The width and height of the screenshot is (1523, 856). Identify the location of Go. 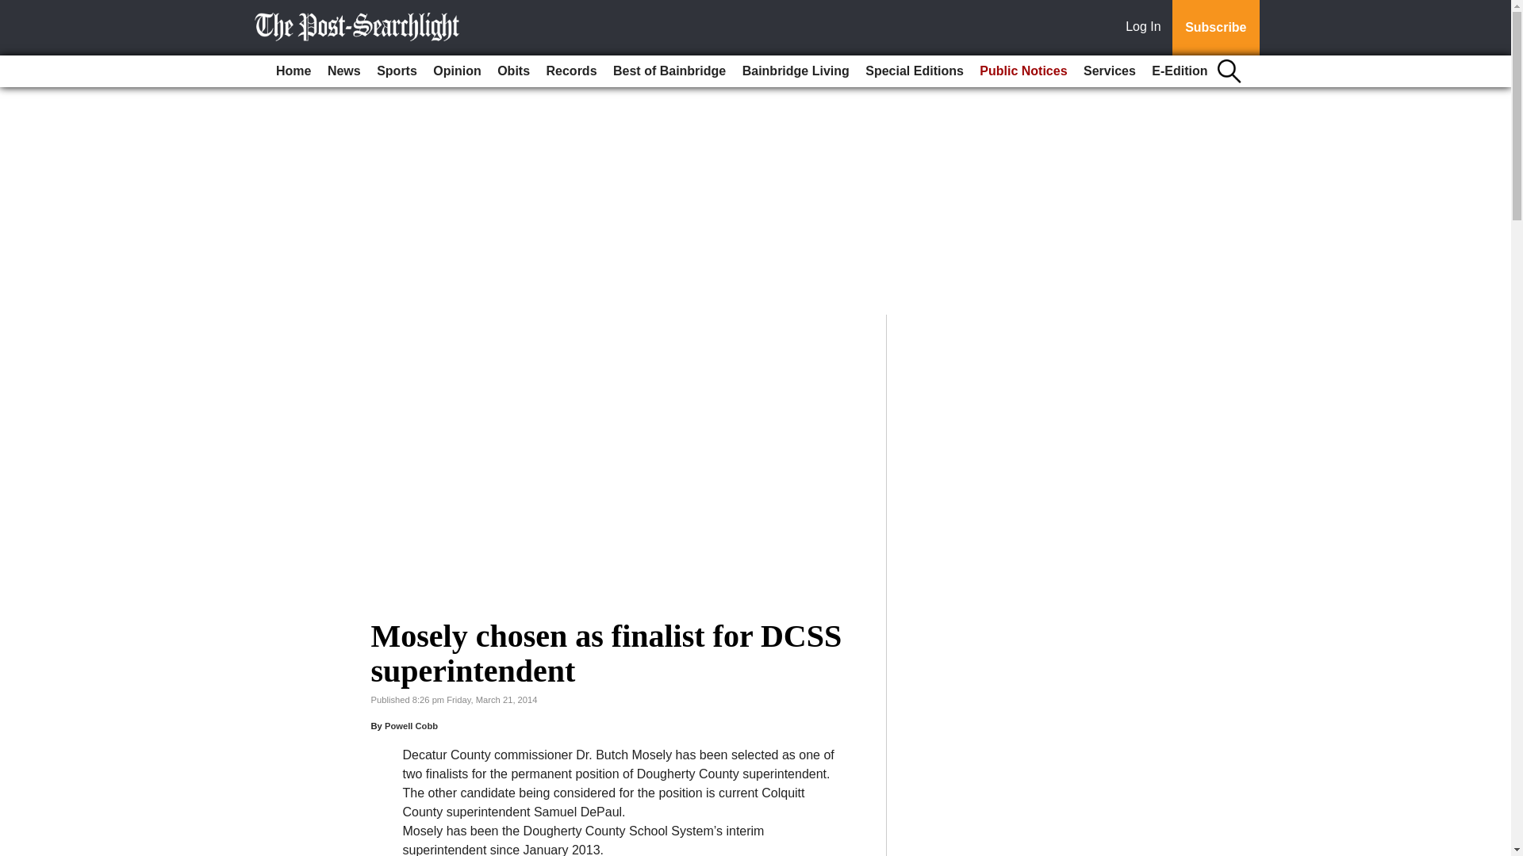
(14, 10).